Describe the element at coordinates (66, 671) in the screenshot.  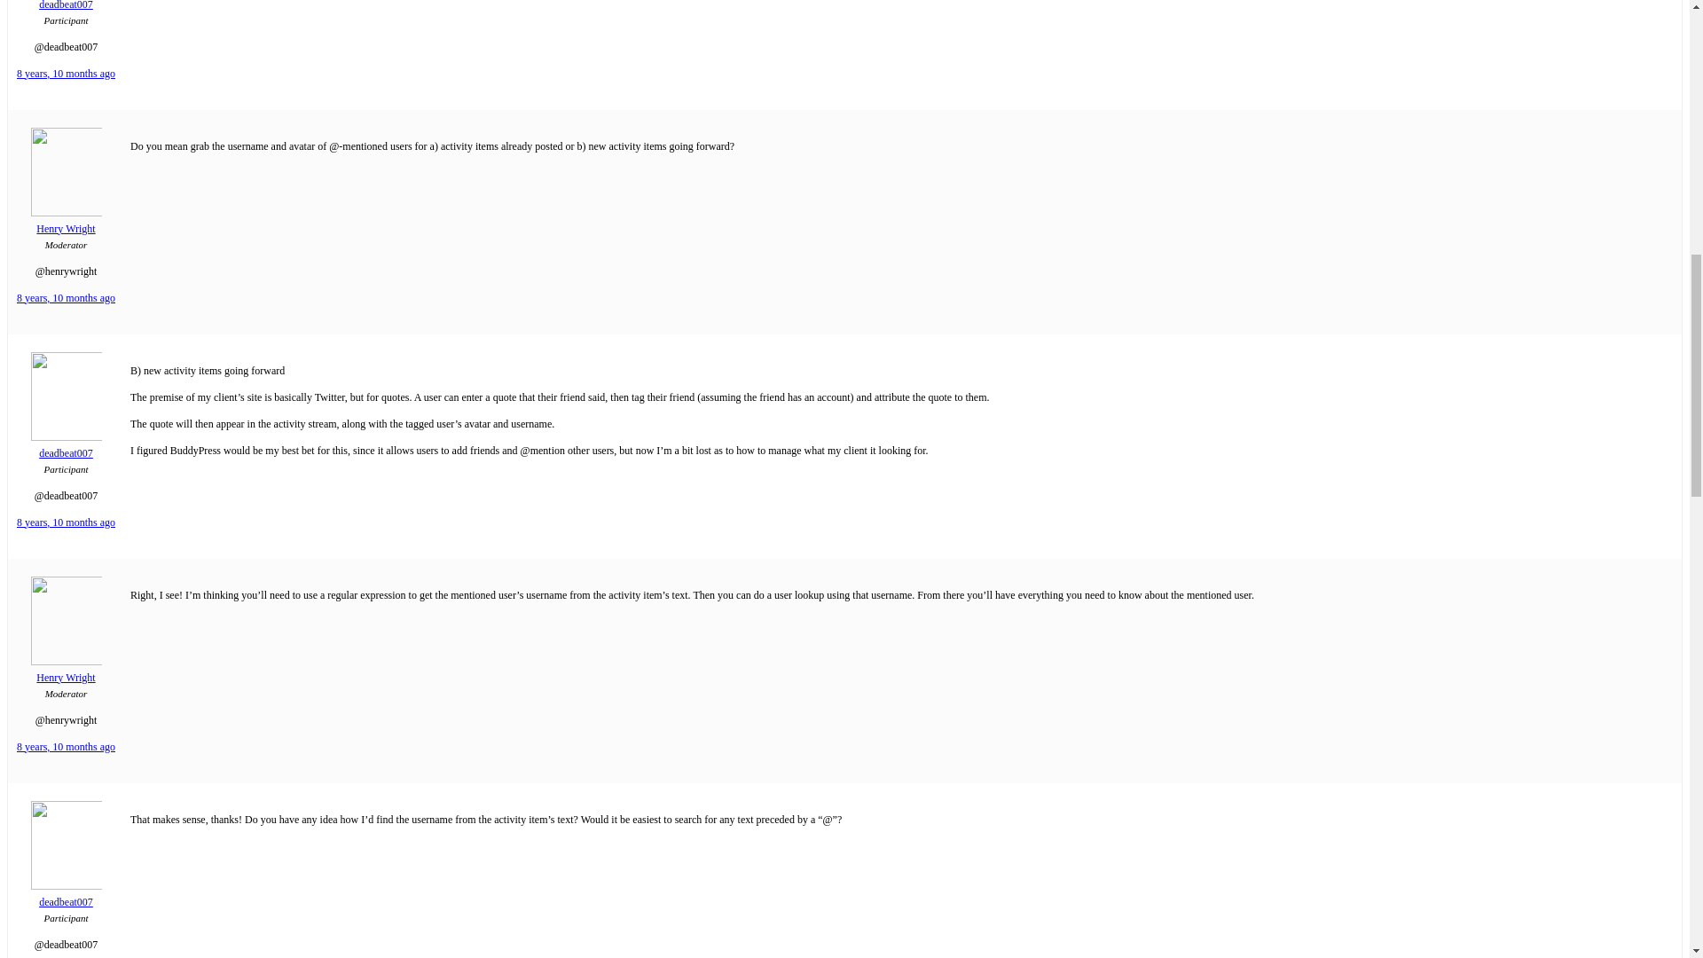
I see `Henry Wright` at that location.